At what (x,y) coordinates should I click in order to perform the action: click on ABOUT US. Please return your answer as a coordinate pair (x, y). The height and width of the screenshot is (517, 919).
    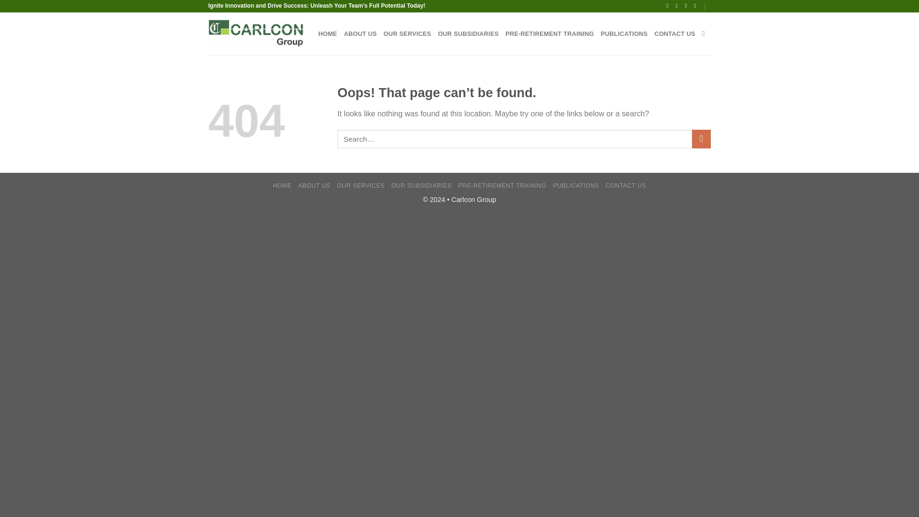
    Looking at the image, I should click on (314, 186).